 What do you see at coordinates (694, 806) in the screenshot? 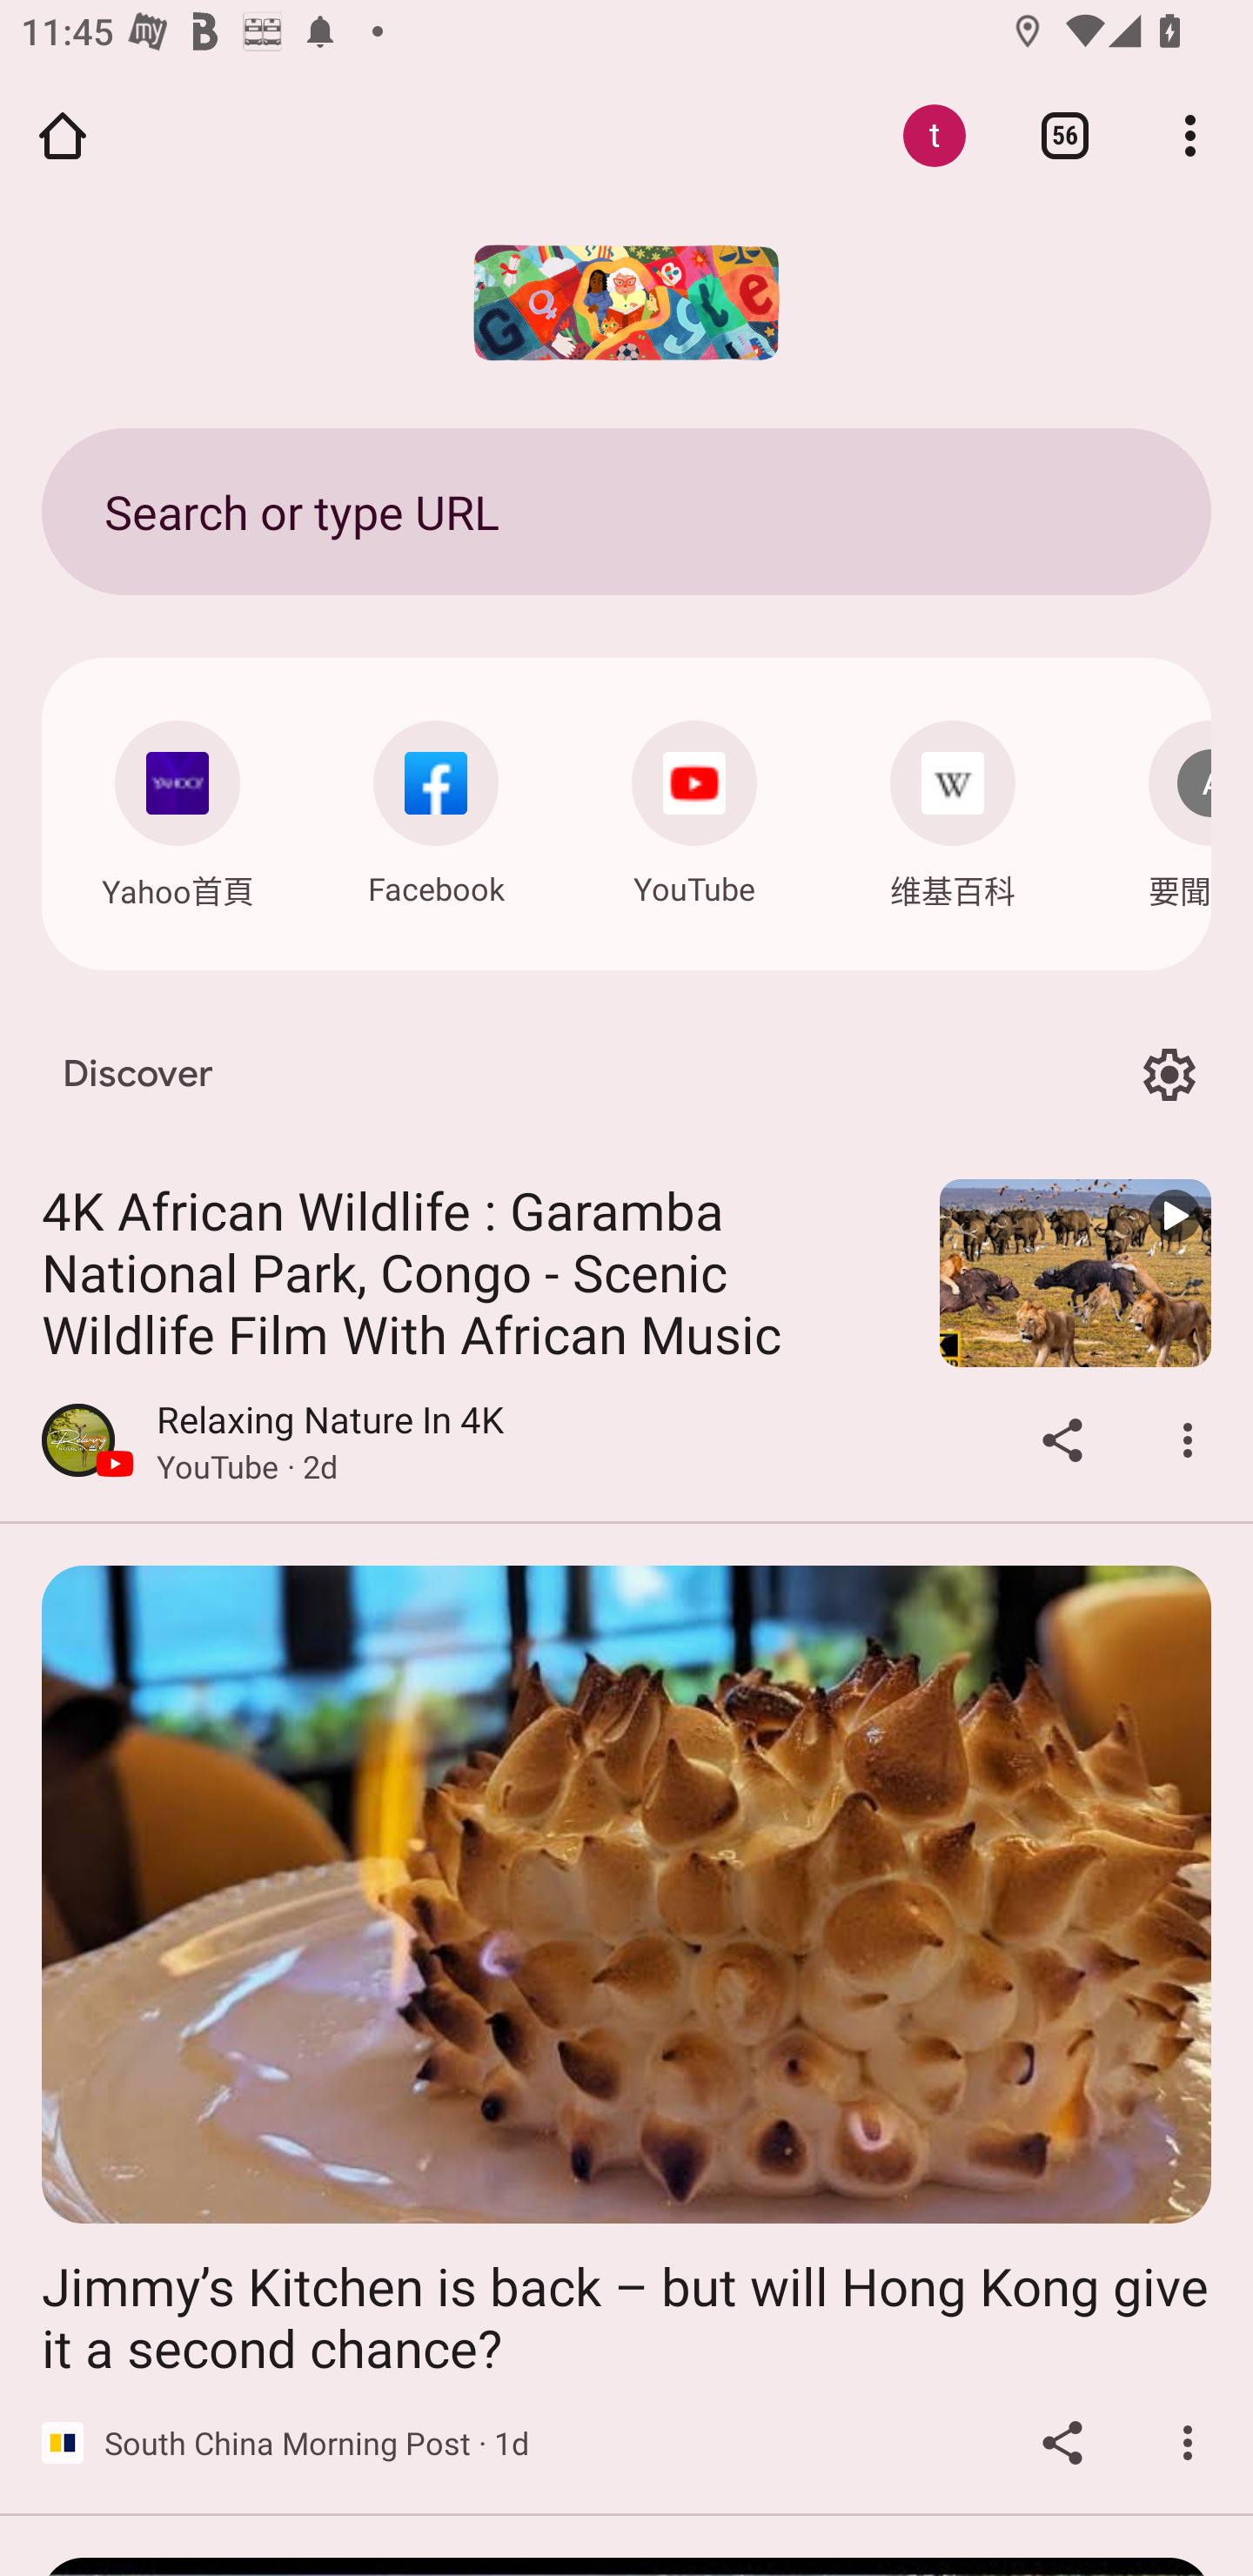
I see `Navigate: YouTube: m.youtube.com YouTube` at bounding box center [694, 806].